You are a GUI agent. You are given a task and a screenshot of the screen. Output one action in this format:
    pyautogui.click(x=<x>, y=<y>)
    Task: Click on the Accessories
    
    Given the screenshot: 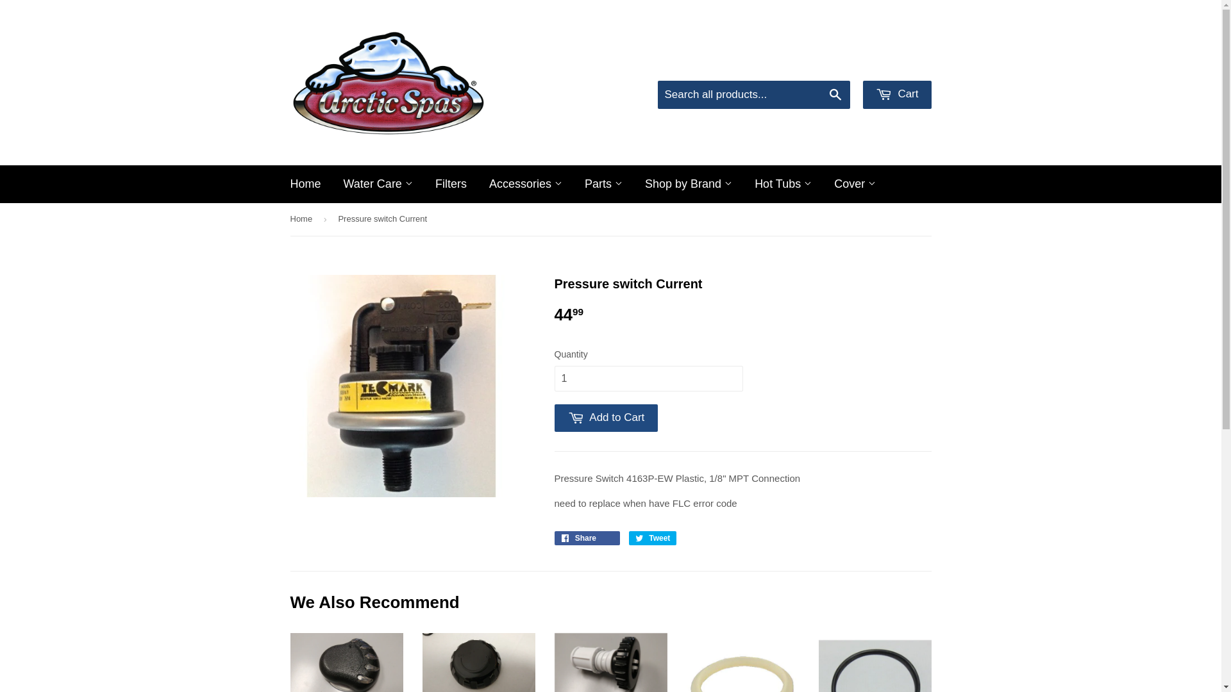 What is the action you would take?
    pyautogui.click(x=526, y=185)
    